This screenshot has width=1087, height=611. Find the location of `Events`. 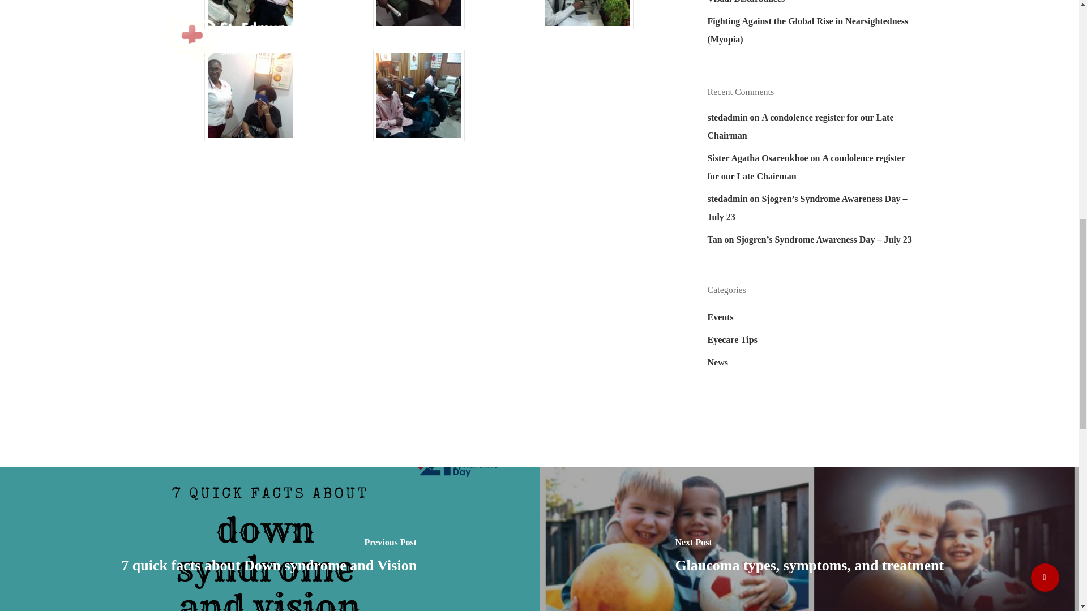

Events is located at coordinates (810, 317).